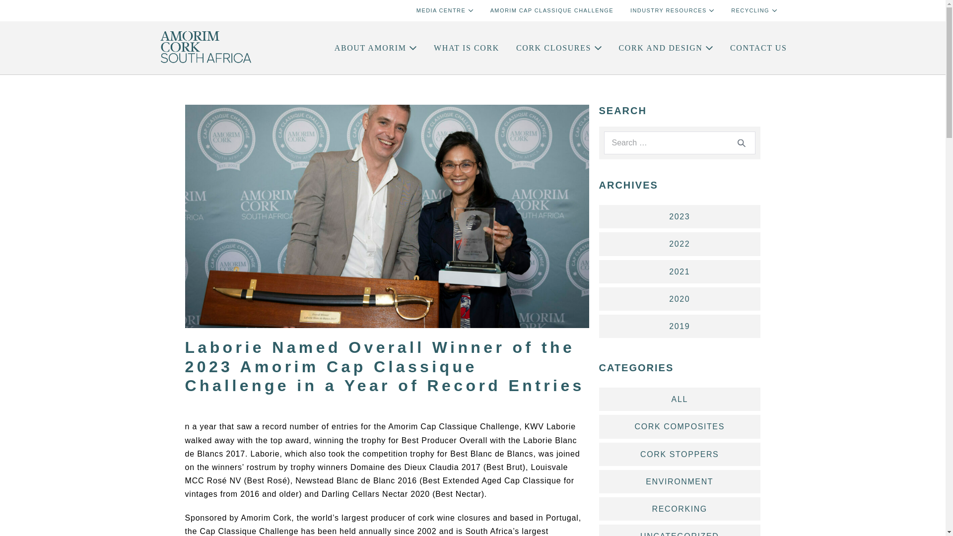 The height and width of the screenshot is (536, 953). Describe the element at coordinates (552, 11) in the screenshot. I see `AMORIM CAP CLASSIQUE CHALLENGE` at that location.